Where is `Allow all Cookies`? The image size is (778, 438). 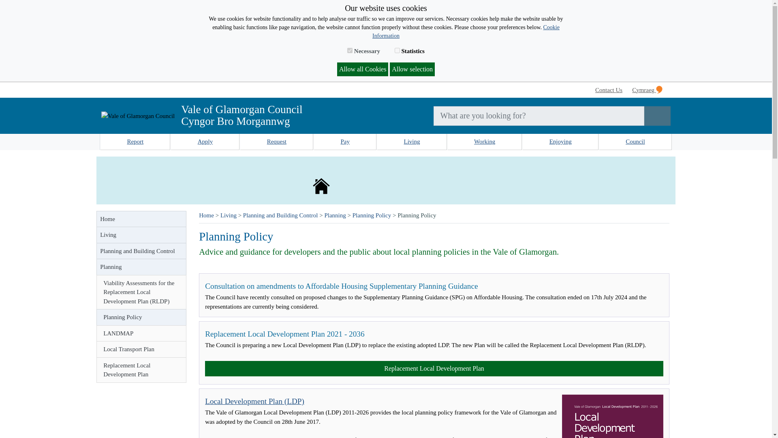 Allow all Cookies is located at coordinates (362, 69).